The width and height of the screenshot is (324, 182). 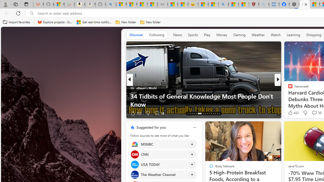 What do you see at coordinates (132, 88) in the screenshot?
I see `eBaum's World` at bounding box center [132, 88].